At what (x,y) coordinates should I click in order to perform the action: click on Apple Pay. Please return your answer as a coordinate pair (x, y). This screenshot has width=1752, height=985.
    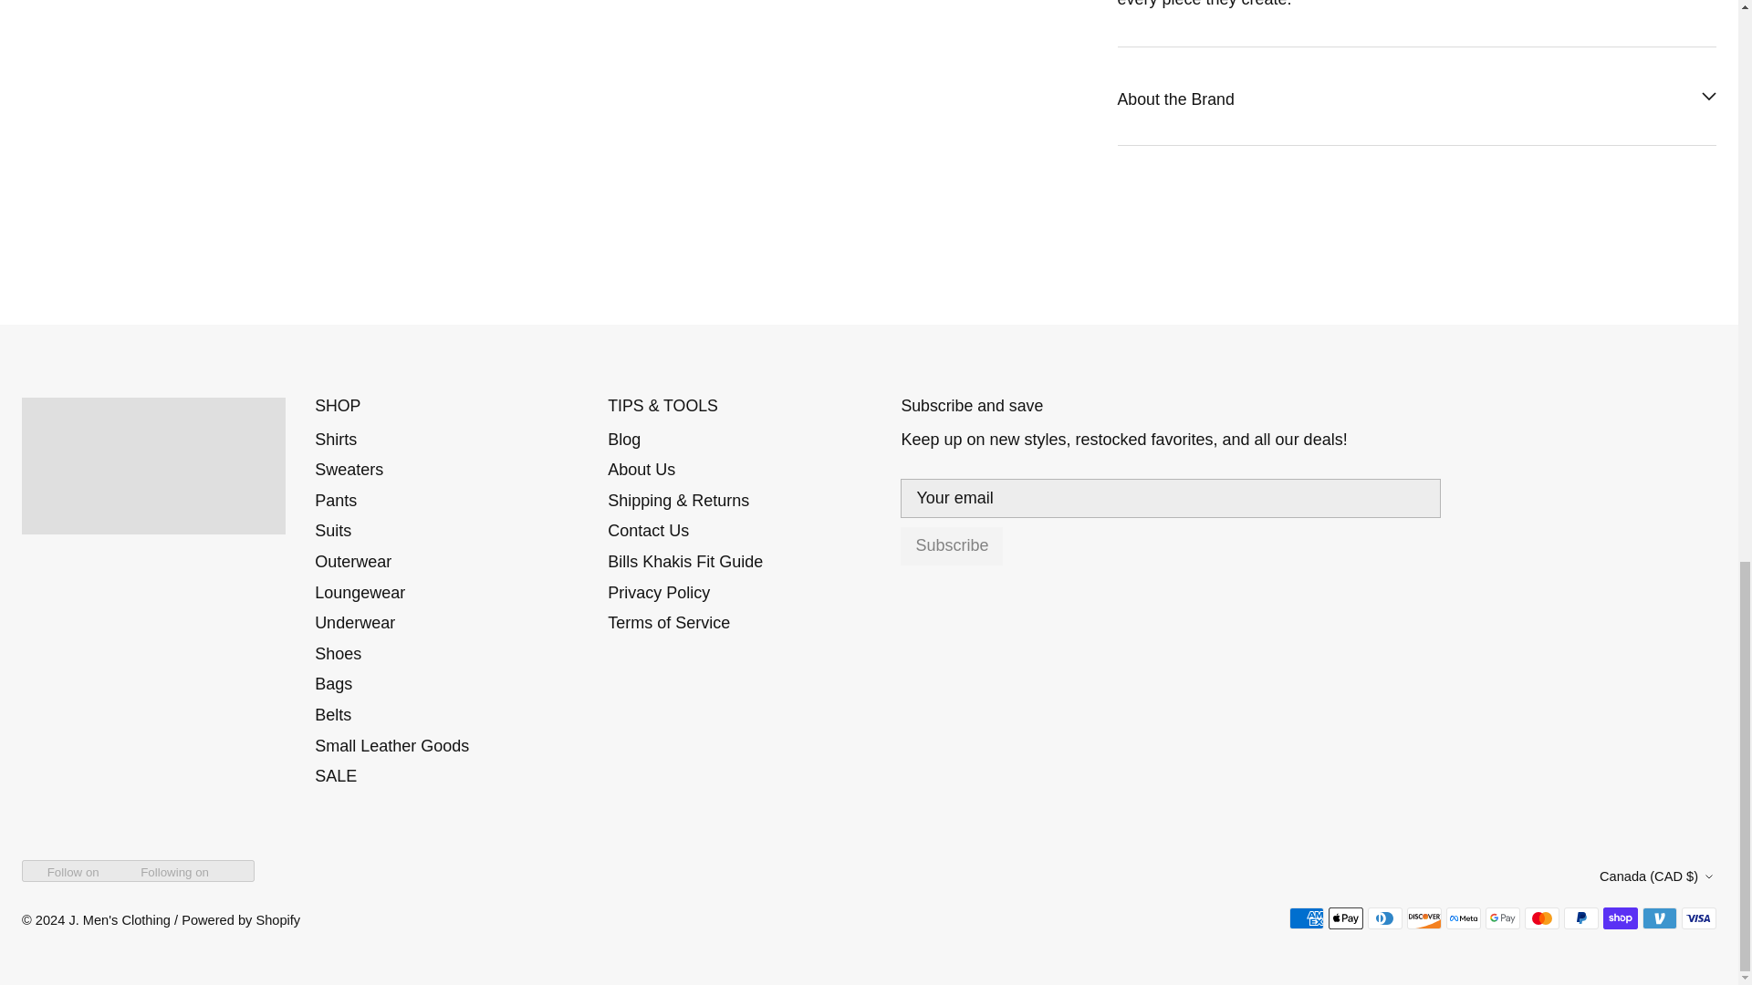
    Looking at the image, I should click on (1345, 918).